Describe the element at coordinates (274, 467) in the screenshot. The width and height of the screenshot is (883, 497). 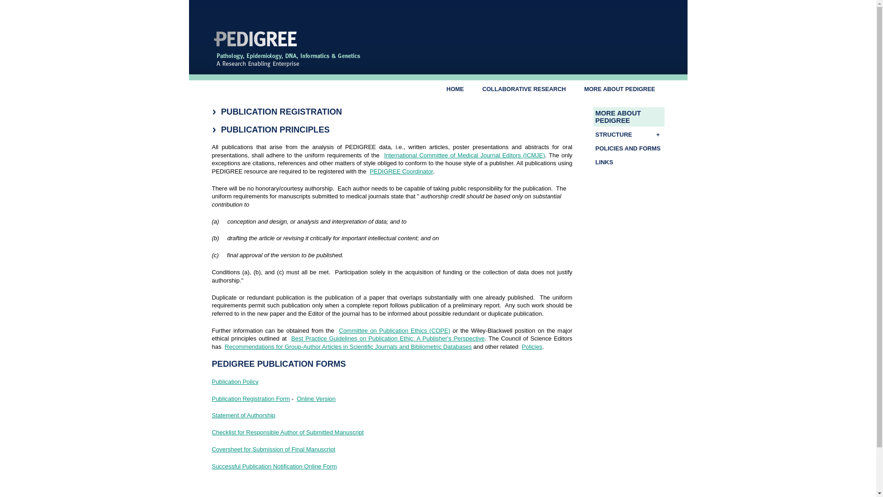
I see `Successful Publication Notification Online Form` at that location.